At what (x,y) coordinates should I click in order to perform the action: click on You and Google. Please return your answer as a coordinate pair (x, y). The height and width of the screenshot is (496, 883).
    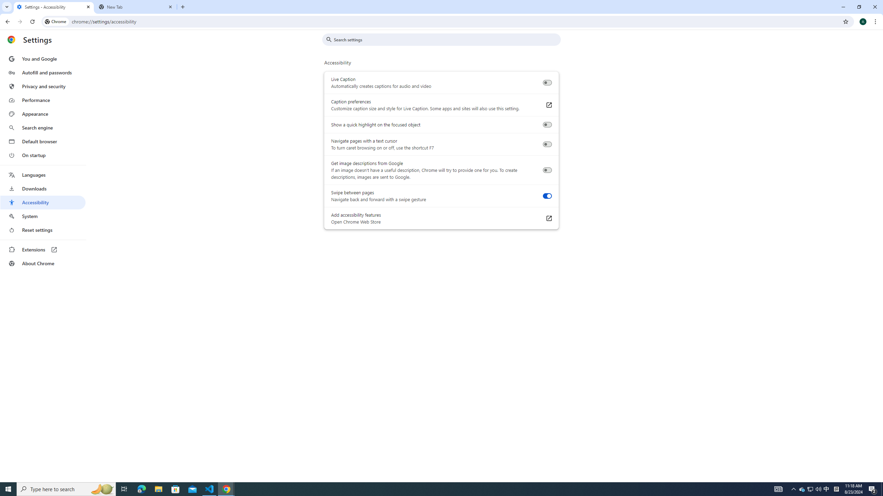
    Looking at the image, I should click on (43, 59).